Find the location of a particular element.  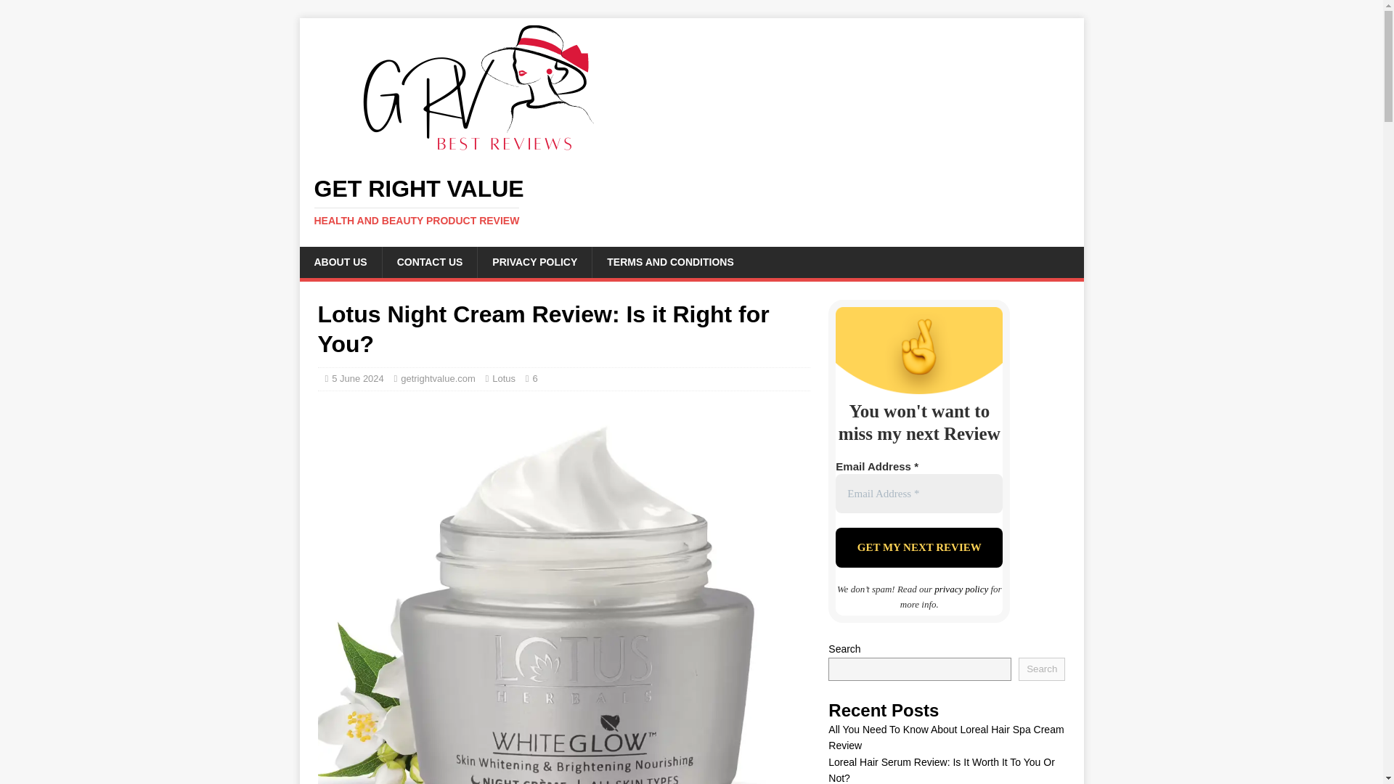

getrightvalue.com is located at coordinates (438, 379).